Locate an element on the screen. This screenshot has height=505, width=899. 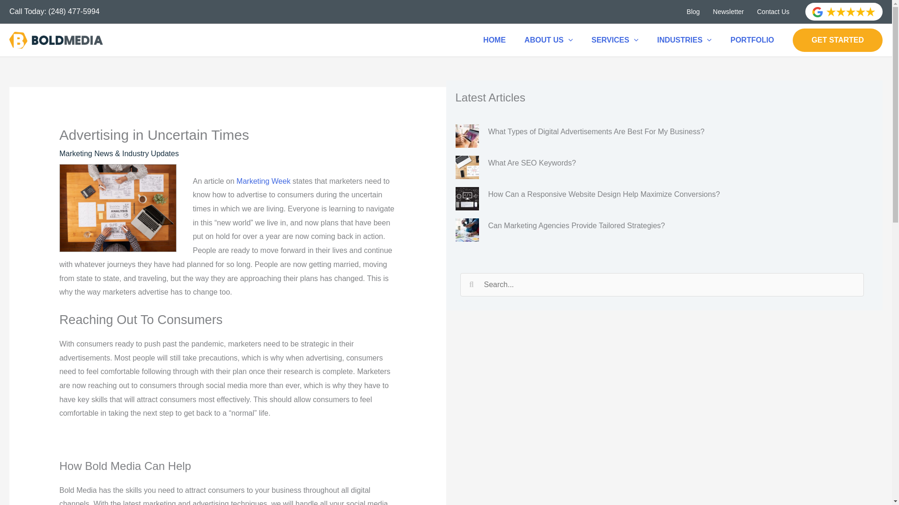
What Are SEO Keywords? is located at coordinates (466, 167).